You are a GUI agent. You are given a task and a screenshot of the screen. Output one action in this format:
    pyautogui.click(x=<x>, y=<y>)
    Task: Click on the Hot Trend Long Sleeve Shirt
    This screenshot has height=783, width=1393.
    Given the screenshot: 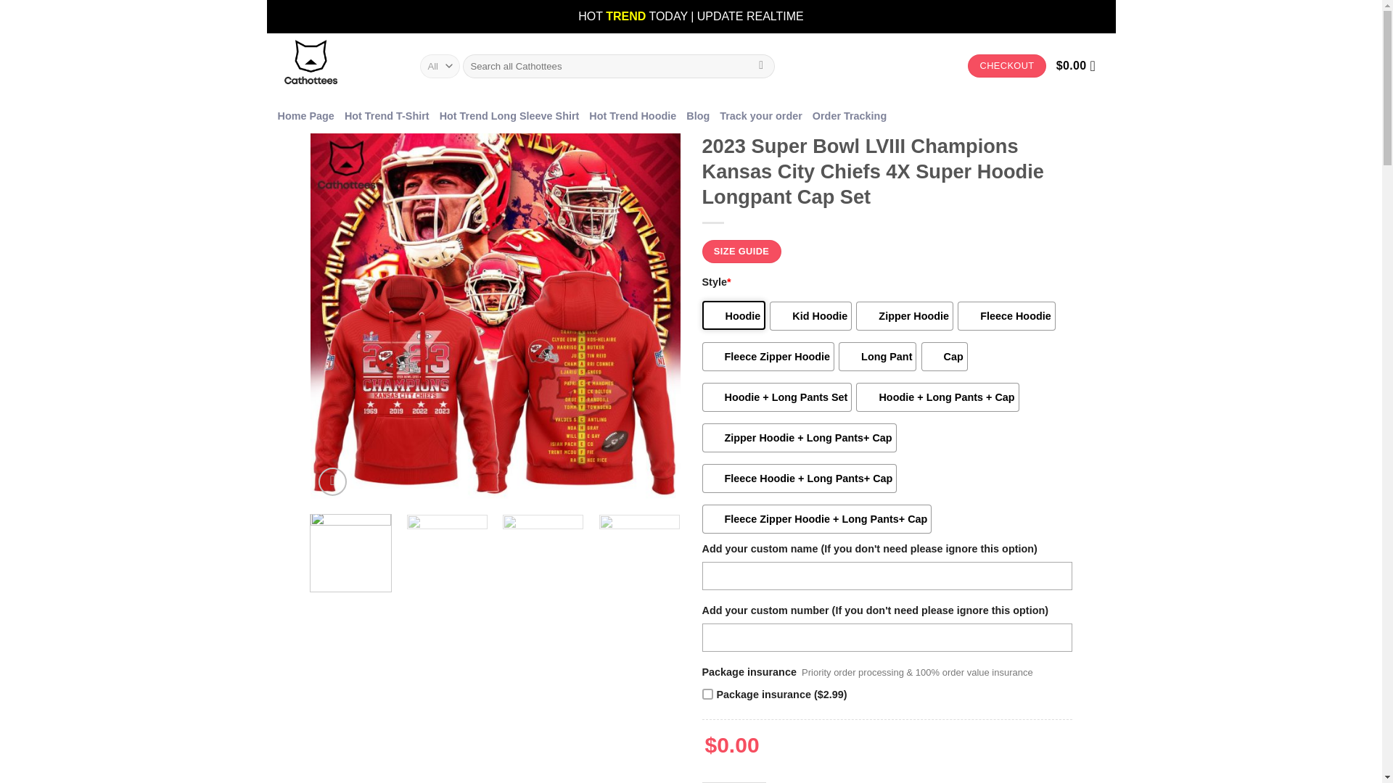 What is the action you would take?
    pyautogui.click(x=509, y=116)
    